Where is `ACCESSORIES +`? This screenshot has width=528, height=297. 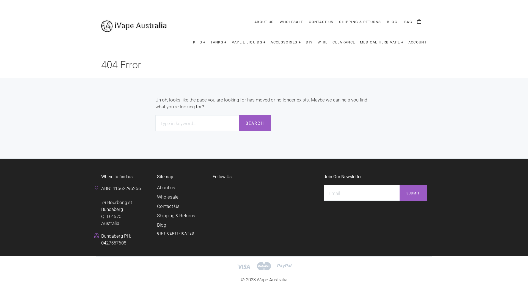
ACCESSORIES + is located at coordinates (285, 42).